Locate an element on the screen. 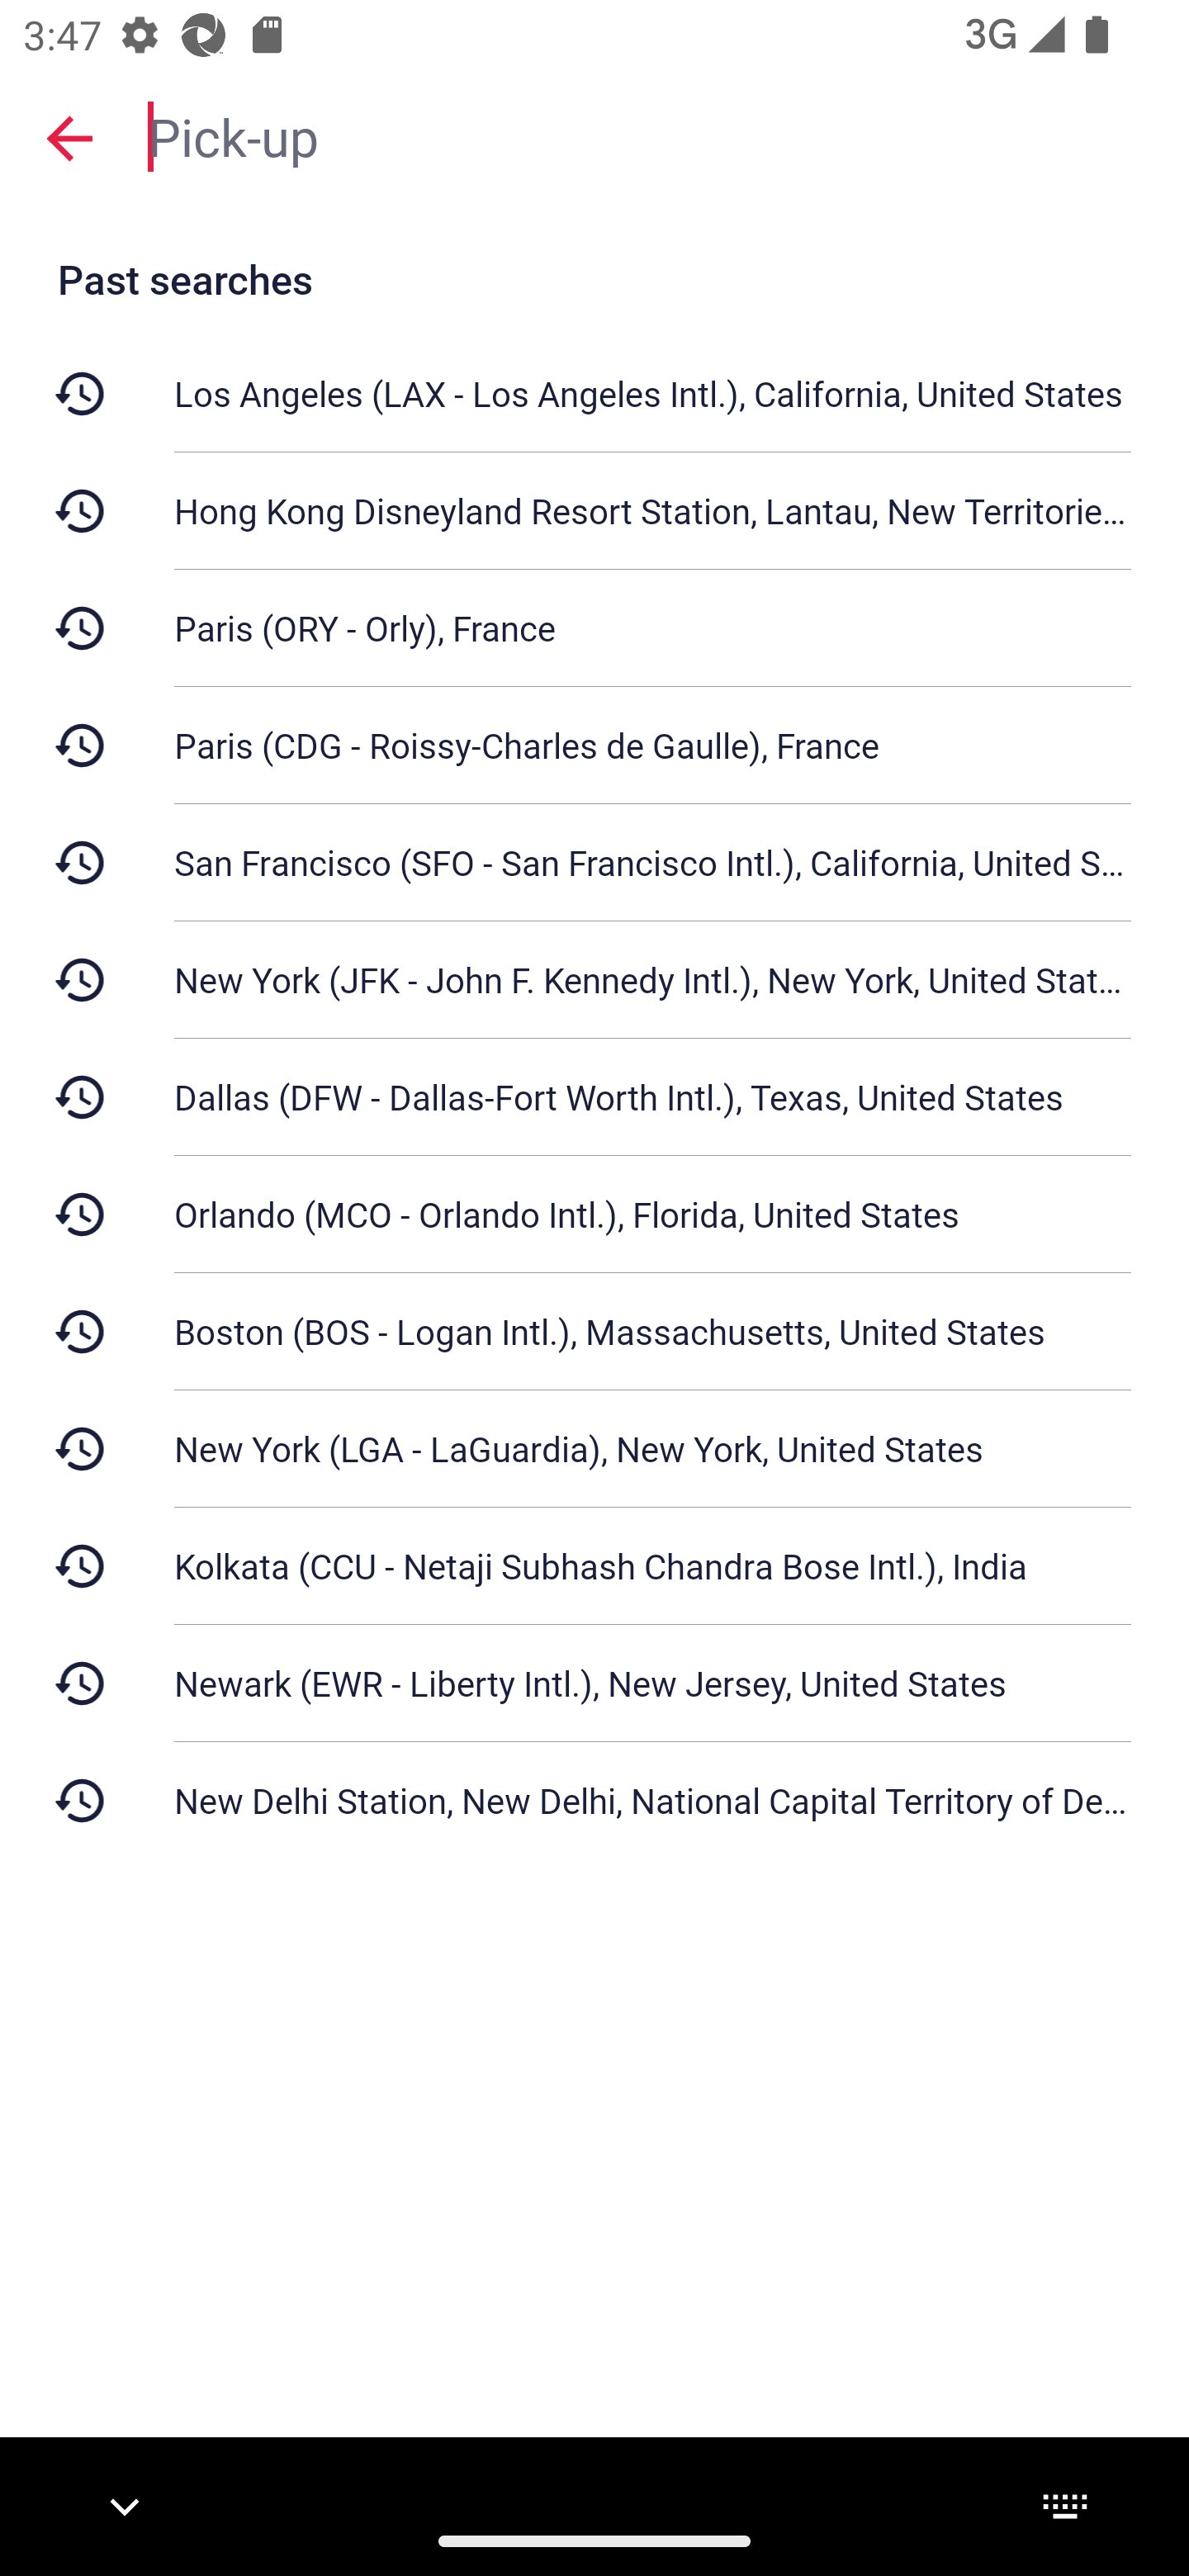  Close search screen is located at coordinates (69, 137).